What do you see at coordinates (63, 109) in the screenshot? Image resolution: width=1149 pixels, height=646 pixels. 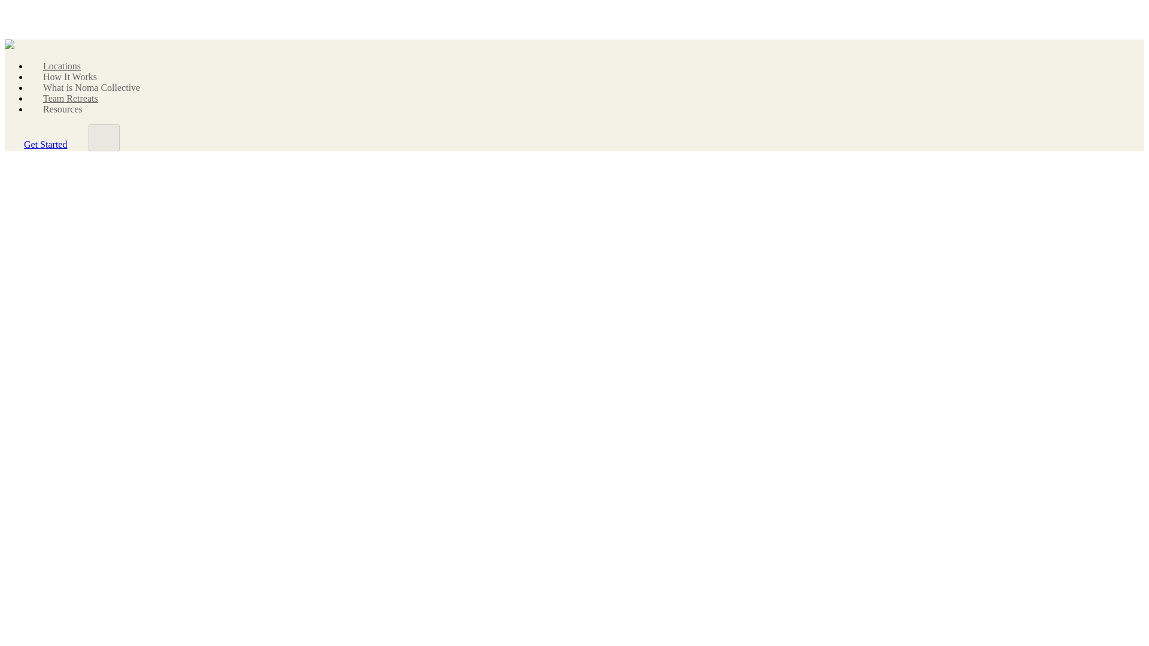 I see `Resources` at bounding box center [63, 109].